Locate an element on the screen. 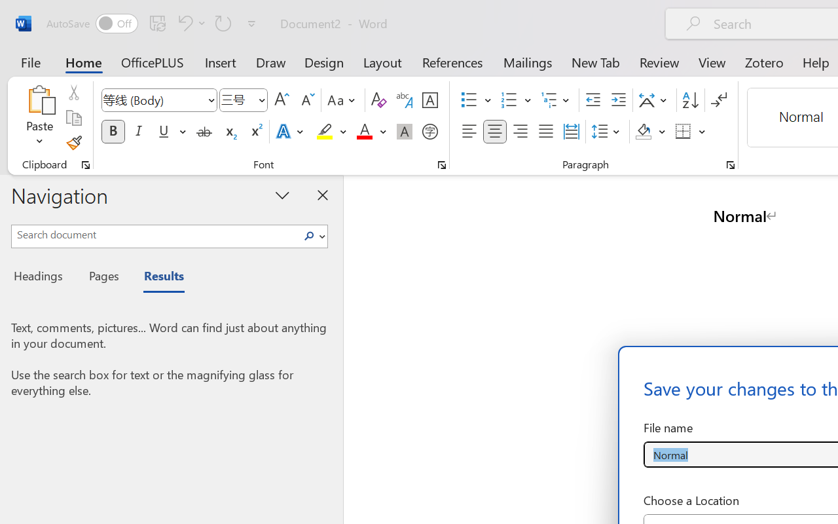 This screenshot has width=838, height=524. Font Color is located at coordinates (371, 132).